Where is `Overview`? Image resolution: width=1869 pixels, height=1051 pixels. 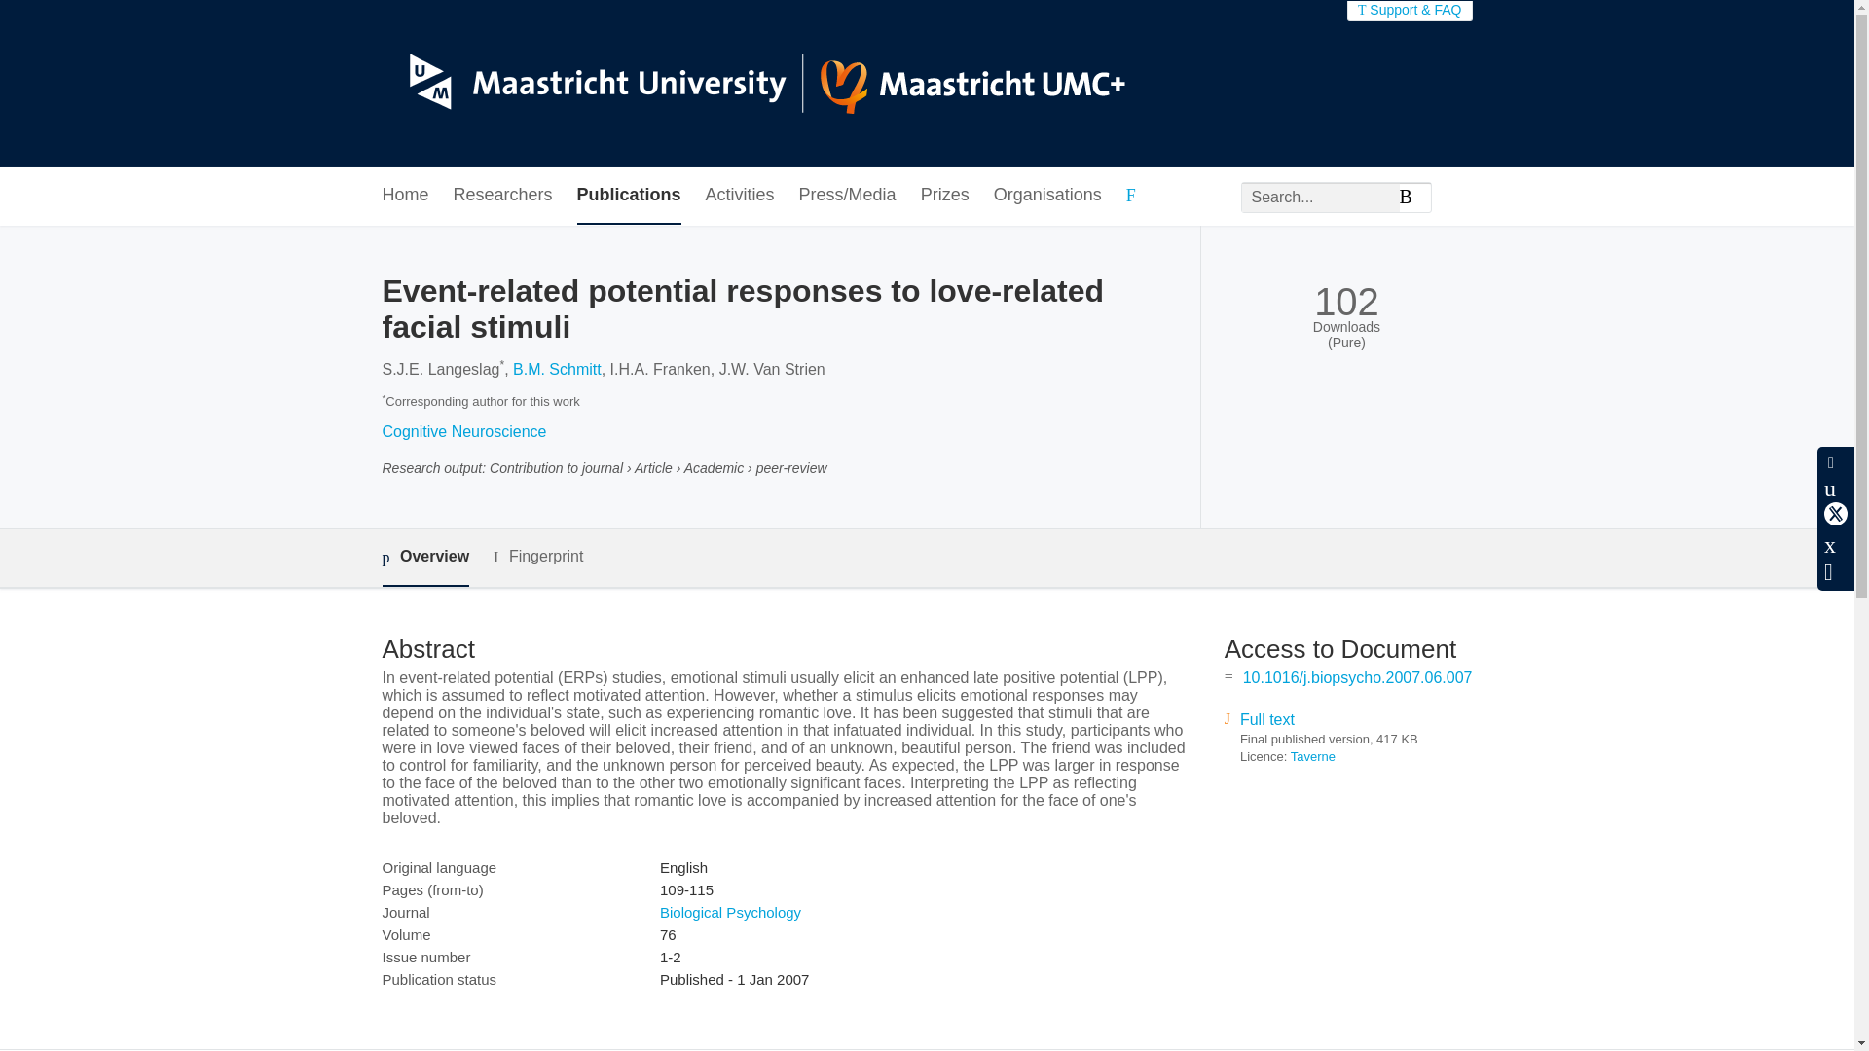
Overview is located at coordinates (424, 558).